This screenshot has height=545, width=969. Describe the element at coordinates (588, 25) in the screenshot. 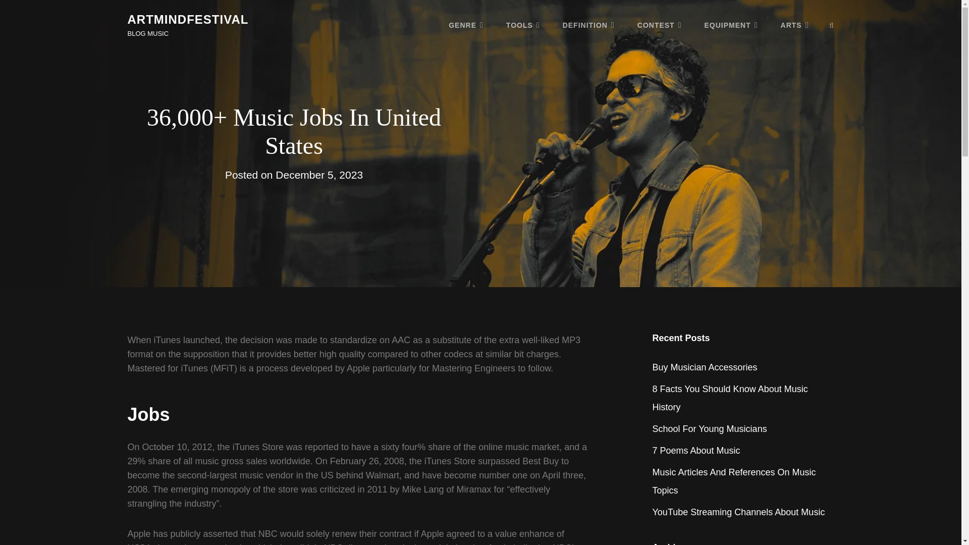

I see `DEFINITION` at that location.